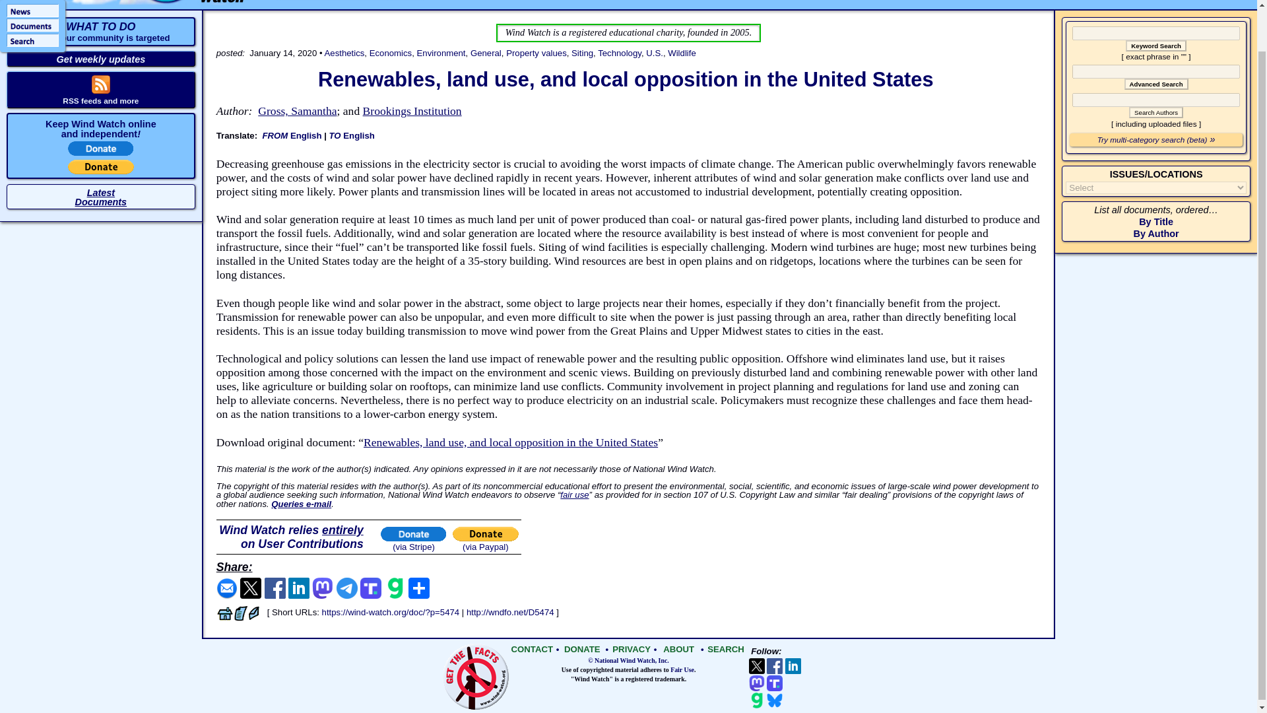 Image resolution: width=1267 pixels, height=713 pixels. Describe the element at coordinates (1156, 84) in the screenshot. I see `Advanced Search` at that location.